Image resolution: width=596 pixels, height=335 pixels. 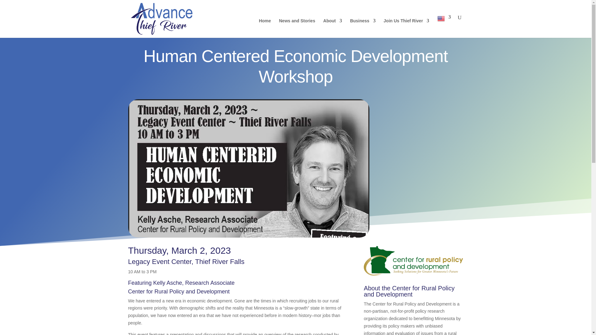 I want to click on Join Us Thief River, so click(x=406, y=28).